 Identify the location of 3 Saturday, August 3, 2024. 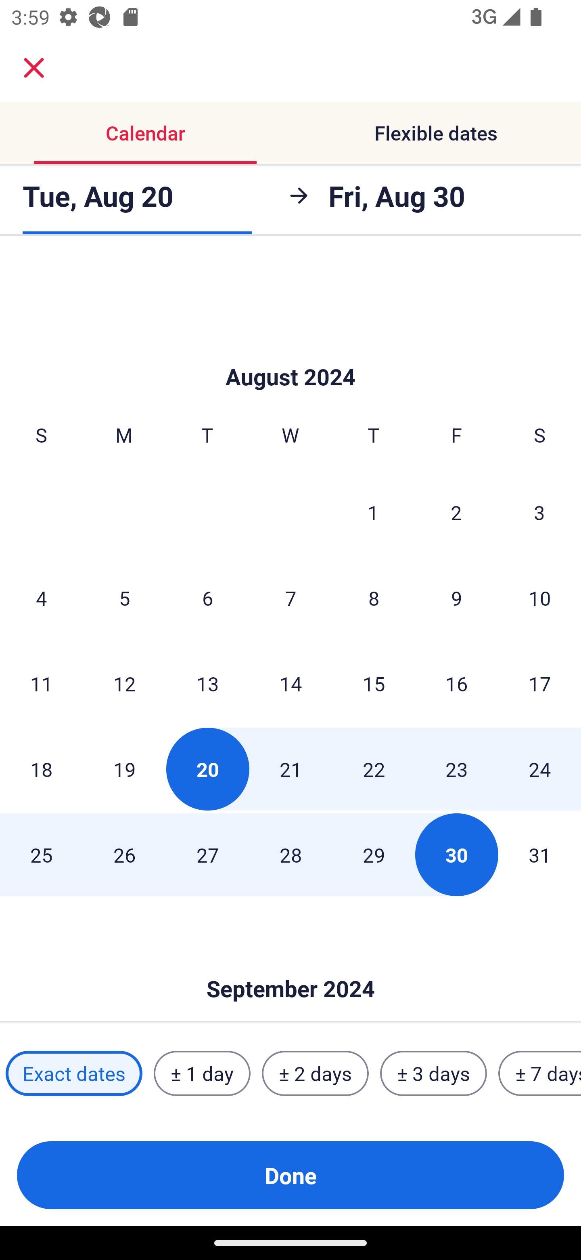
(539, 512).